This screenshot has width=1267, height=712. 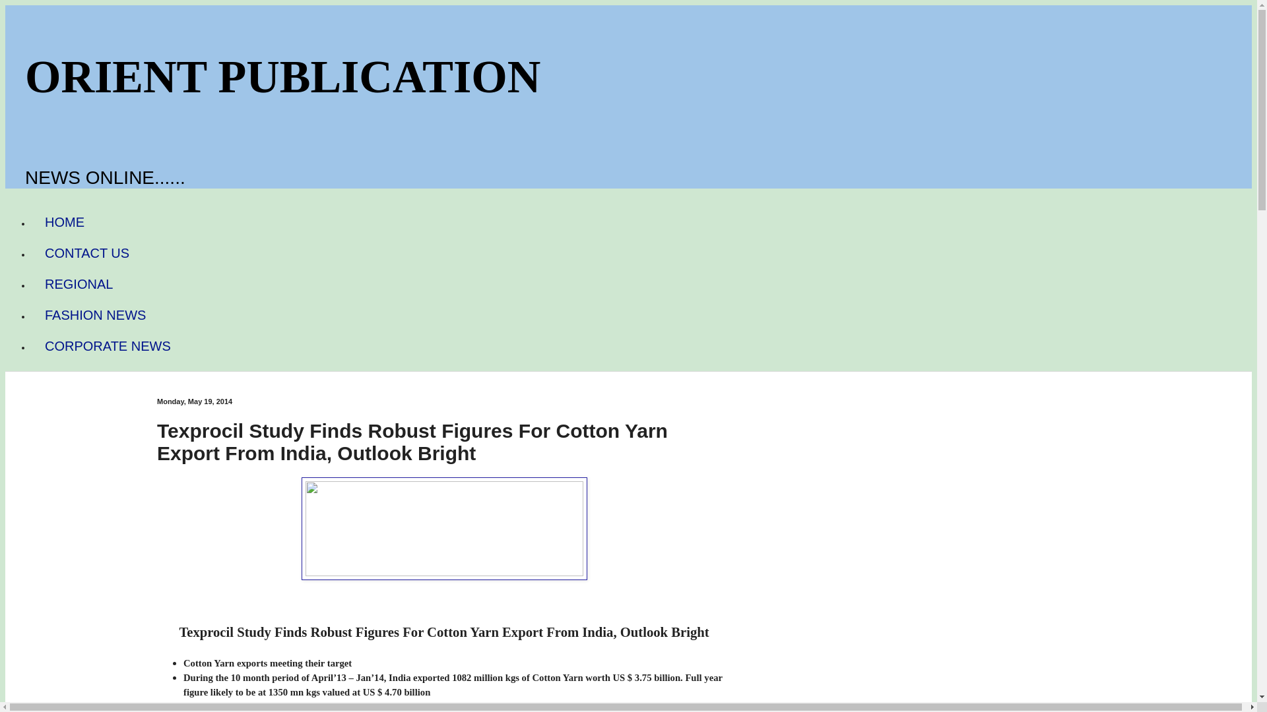 What do you see at coordinates (108, 346) in the screenshot?
I see `CORPORATE NEWS` at bounding box center [108, 346].